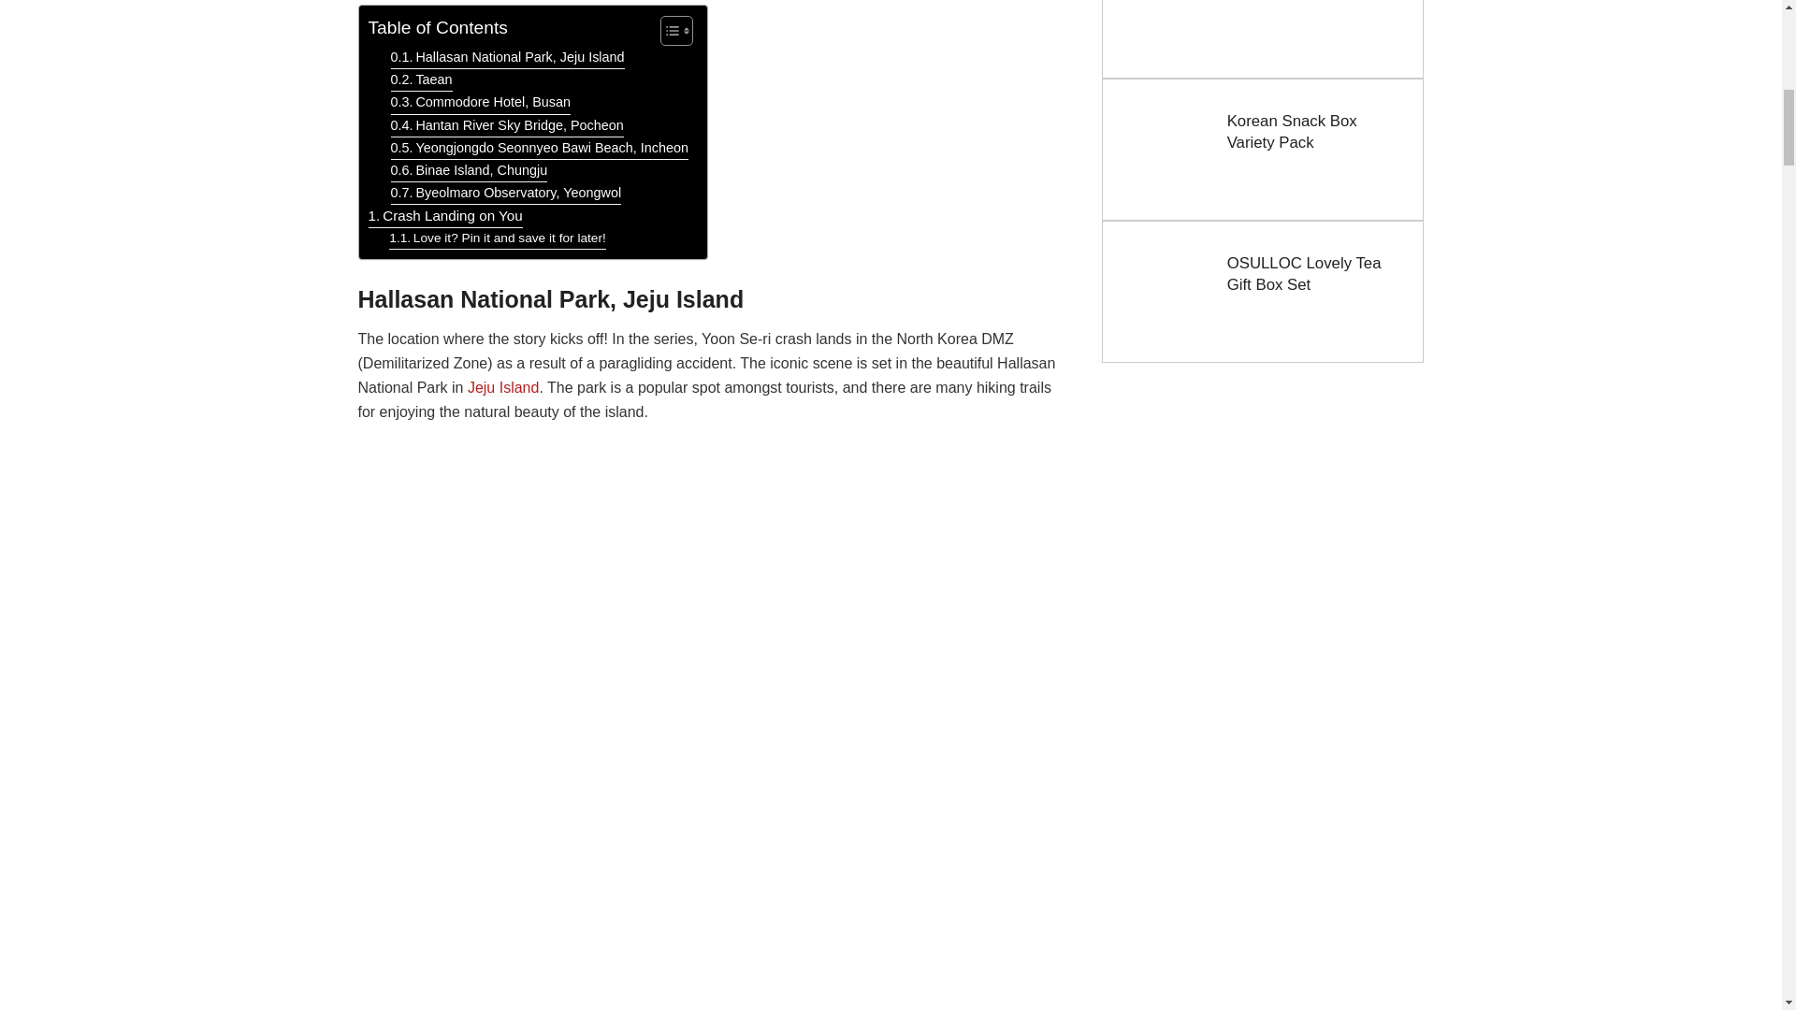  Describe the element at coordinates (539, 148) in the screenshot. I see `Yeongjongdo Seonnyeo Bawi Beach, Incheon` at that location.